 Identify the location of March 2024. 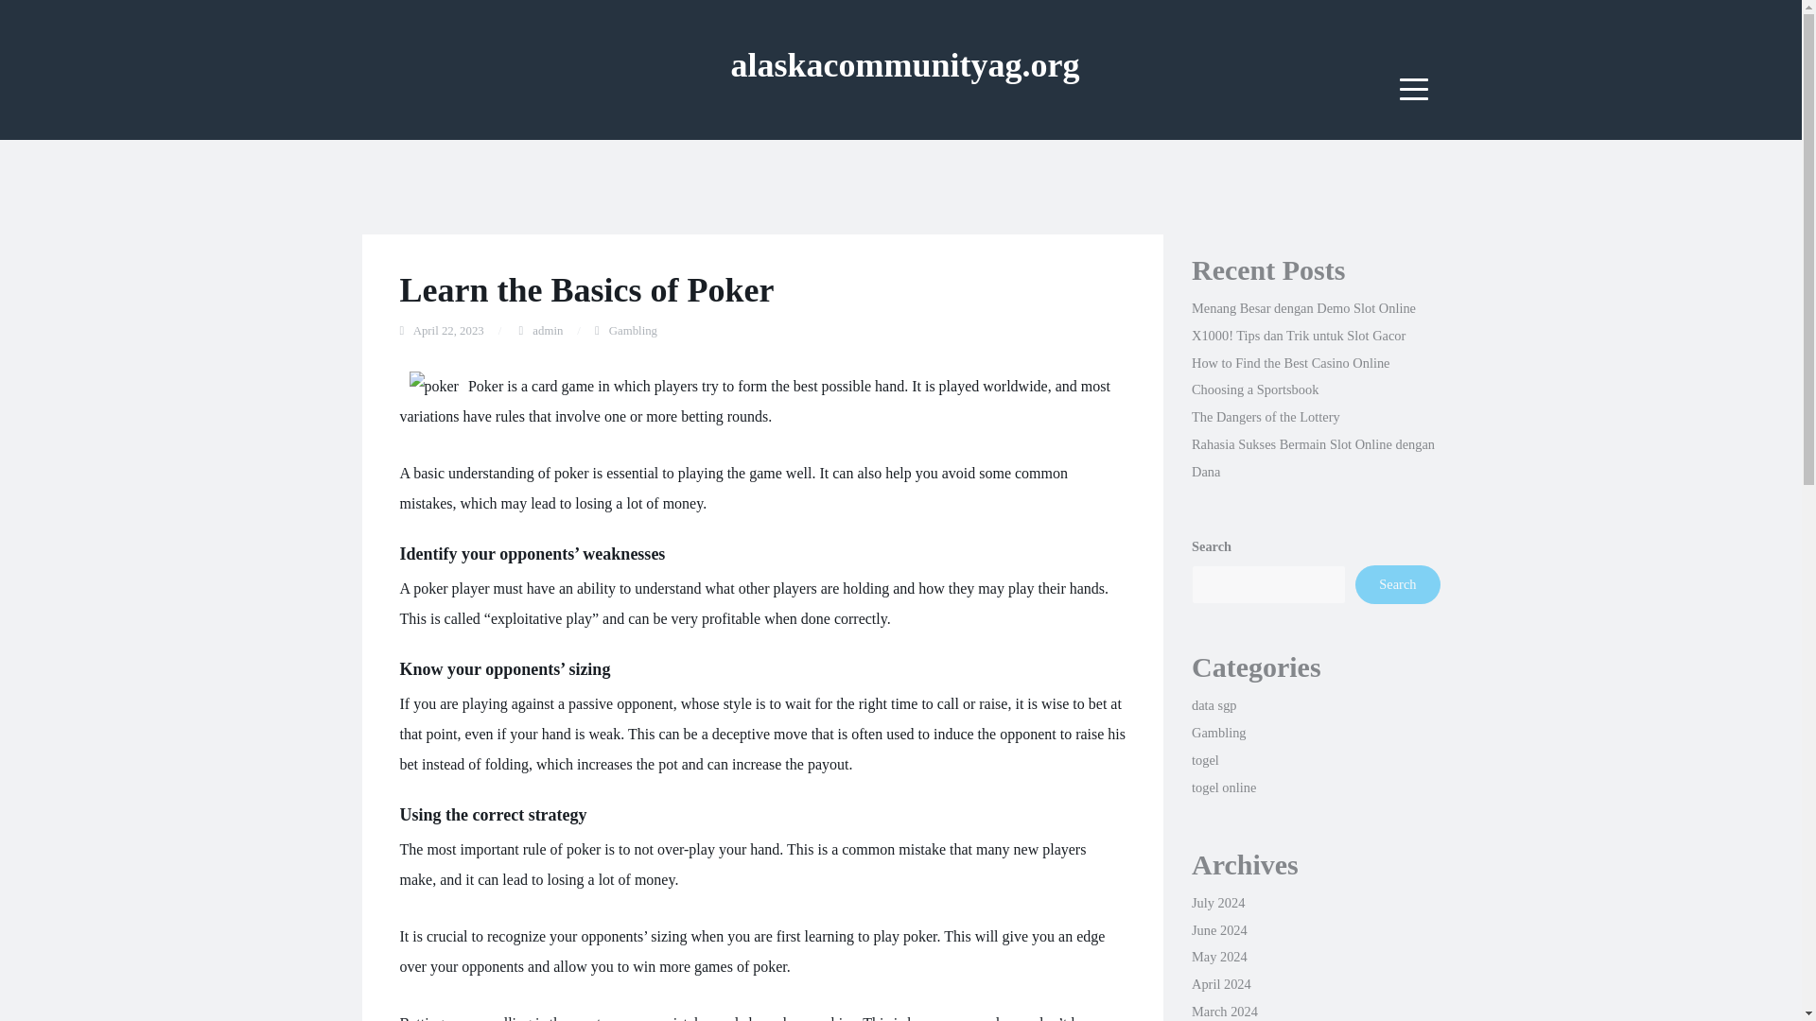
(1224, 1011).